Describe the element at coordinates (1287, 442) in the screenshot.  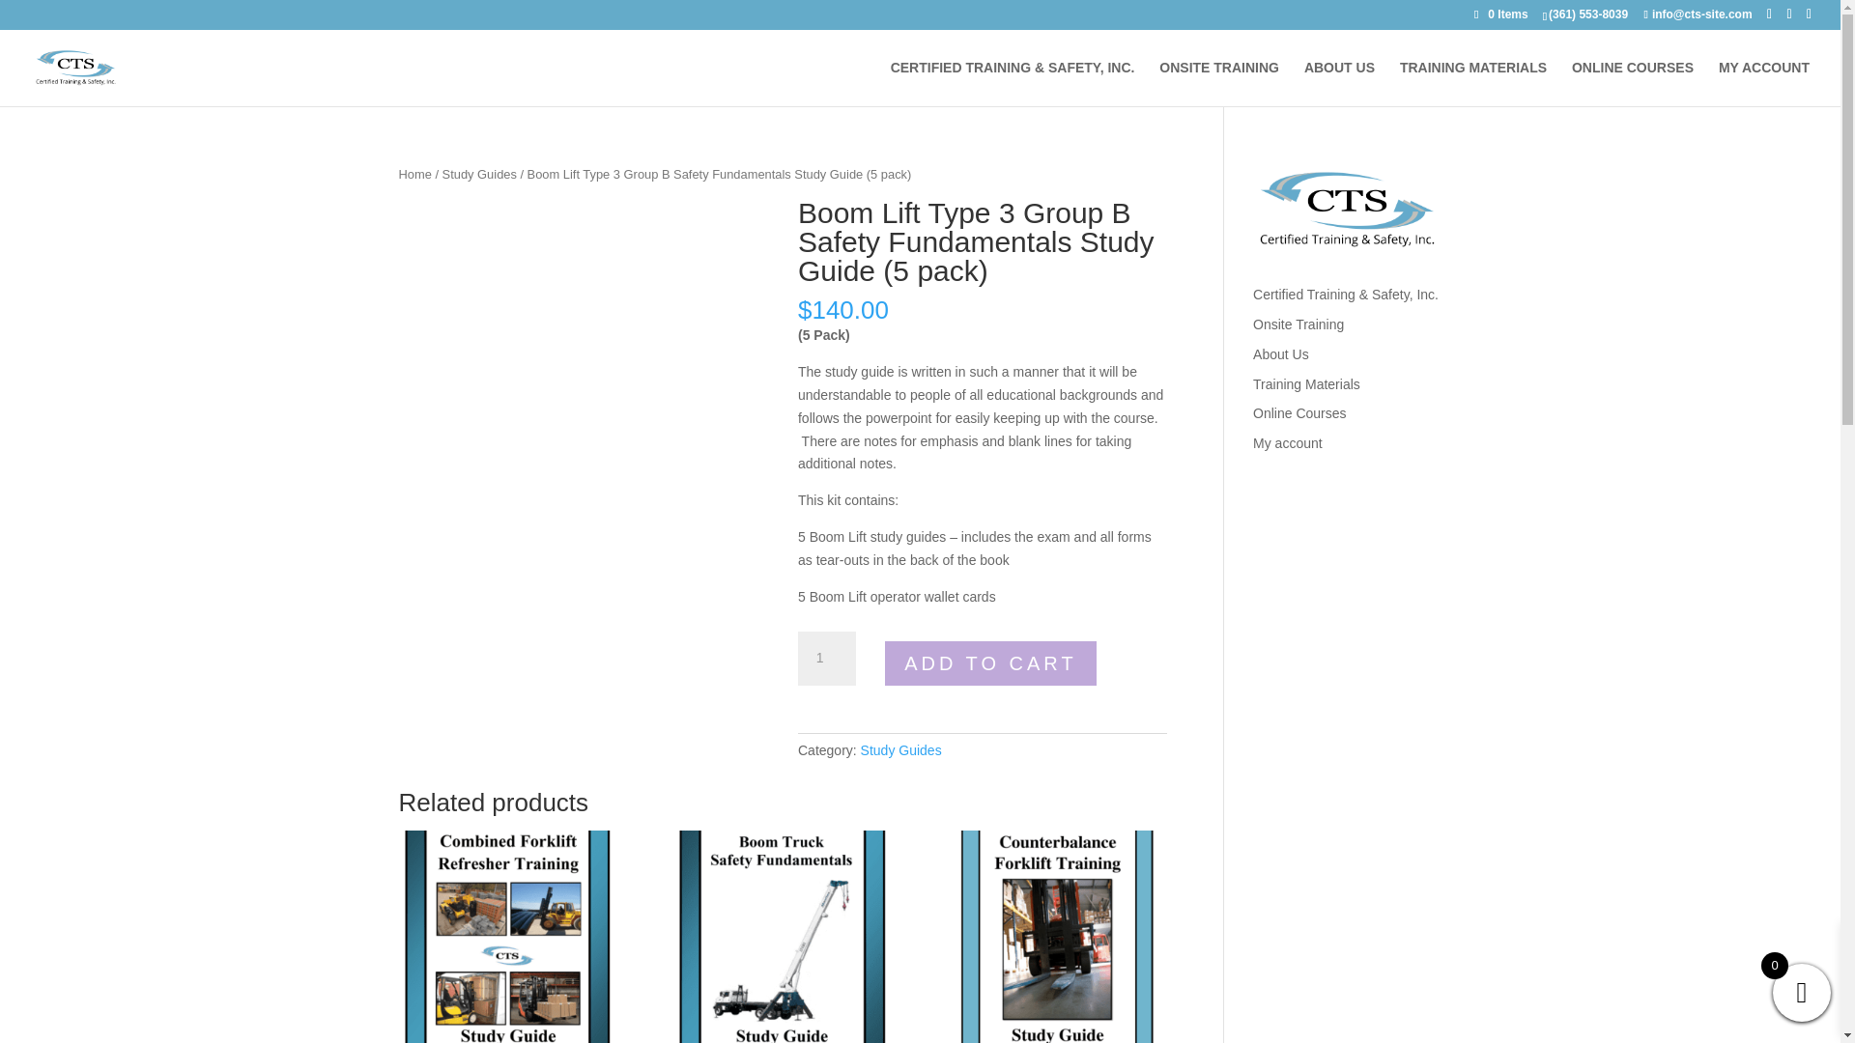
I see `My account` at that location.